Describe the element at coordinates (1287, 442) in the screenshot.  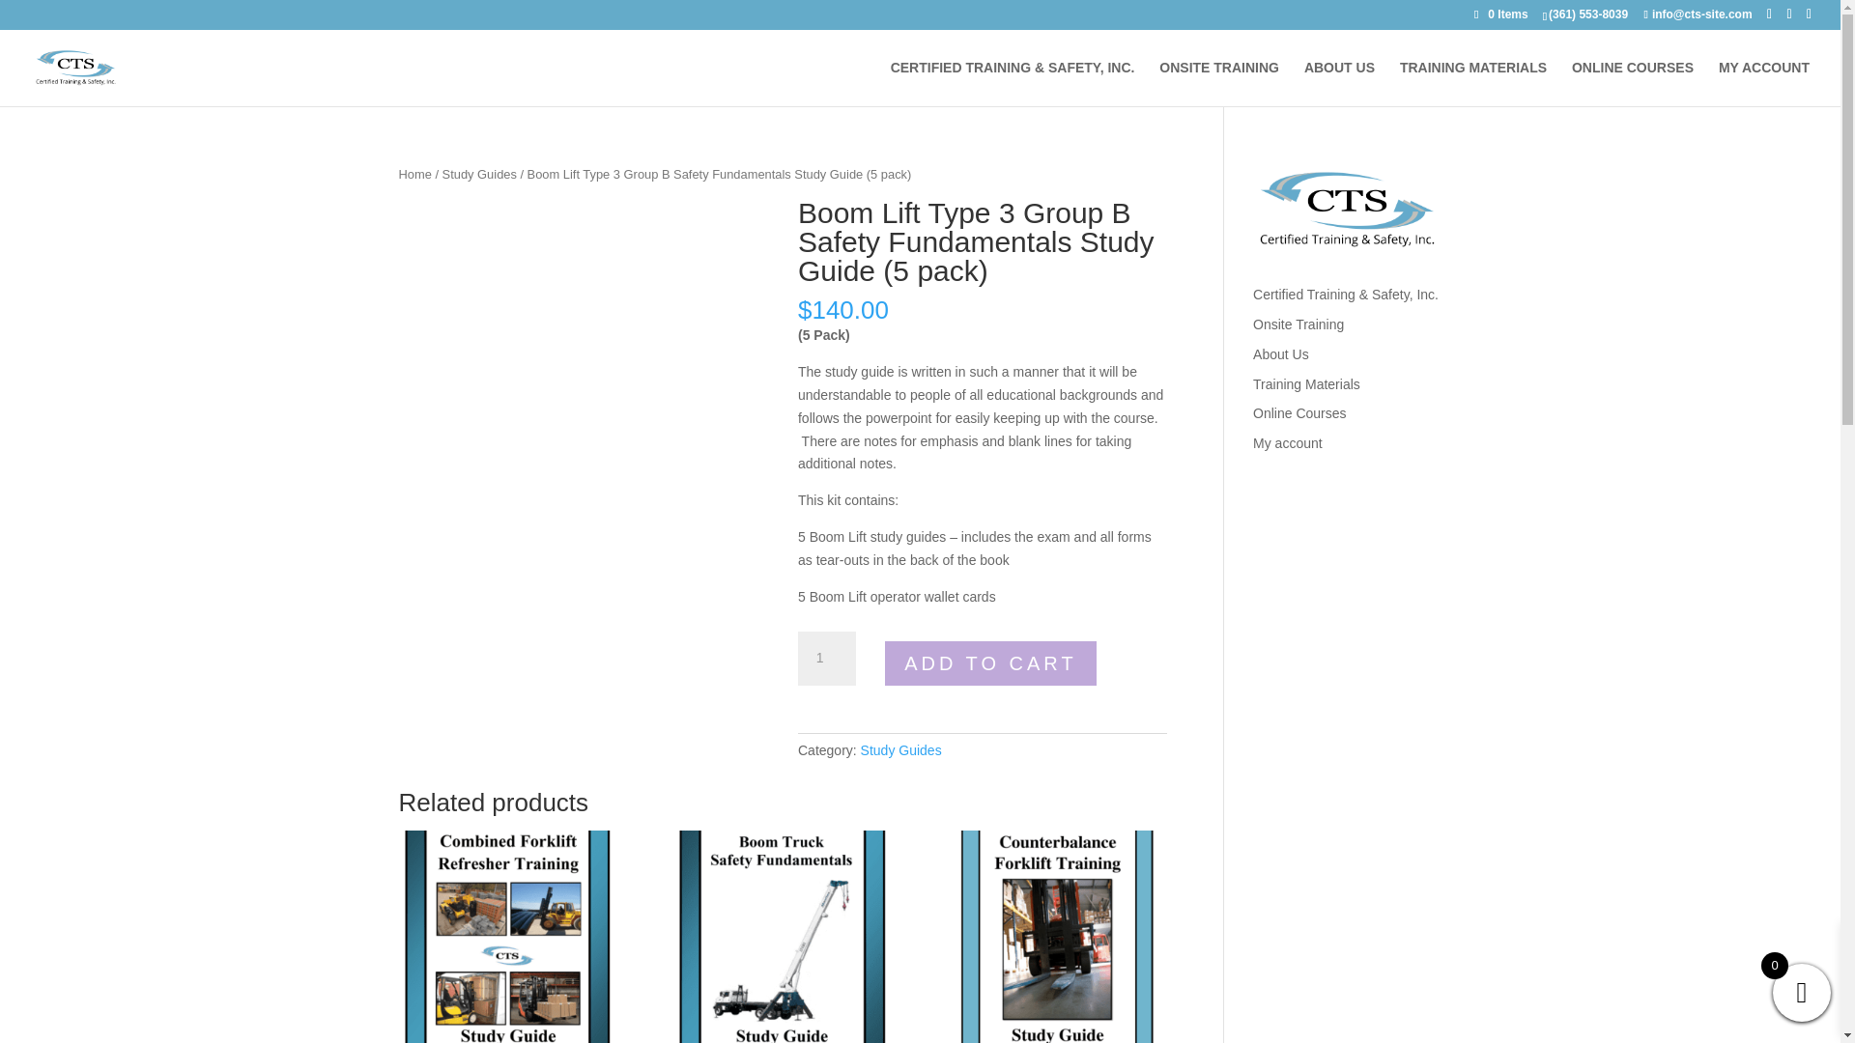
I see `My account` at that location.